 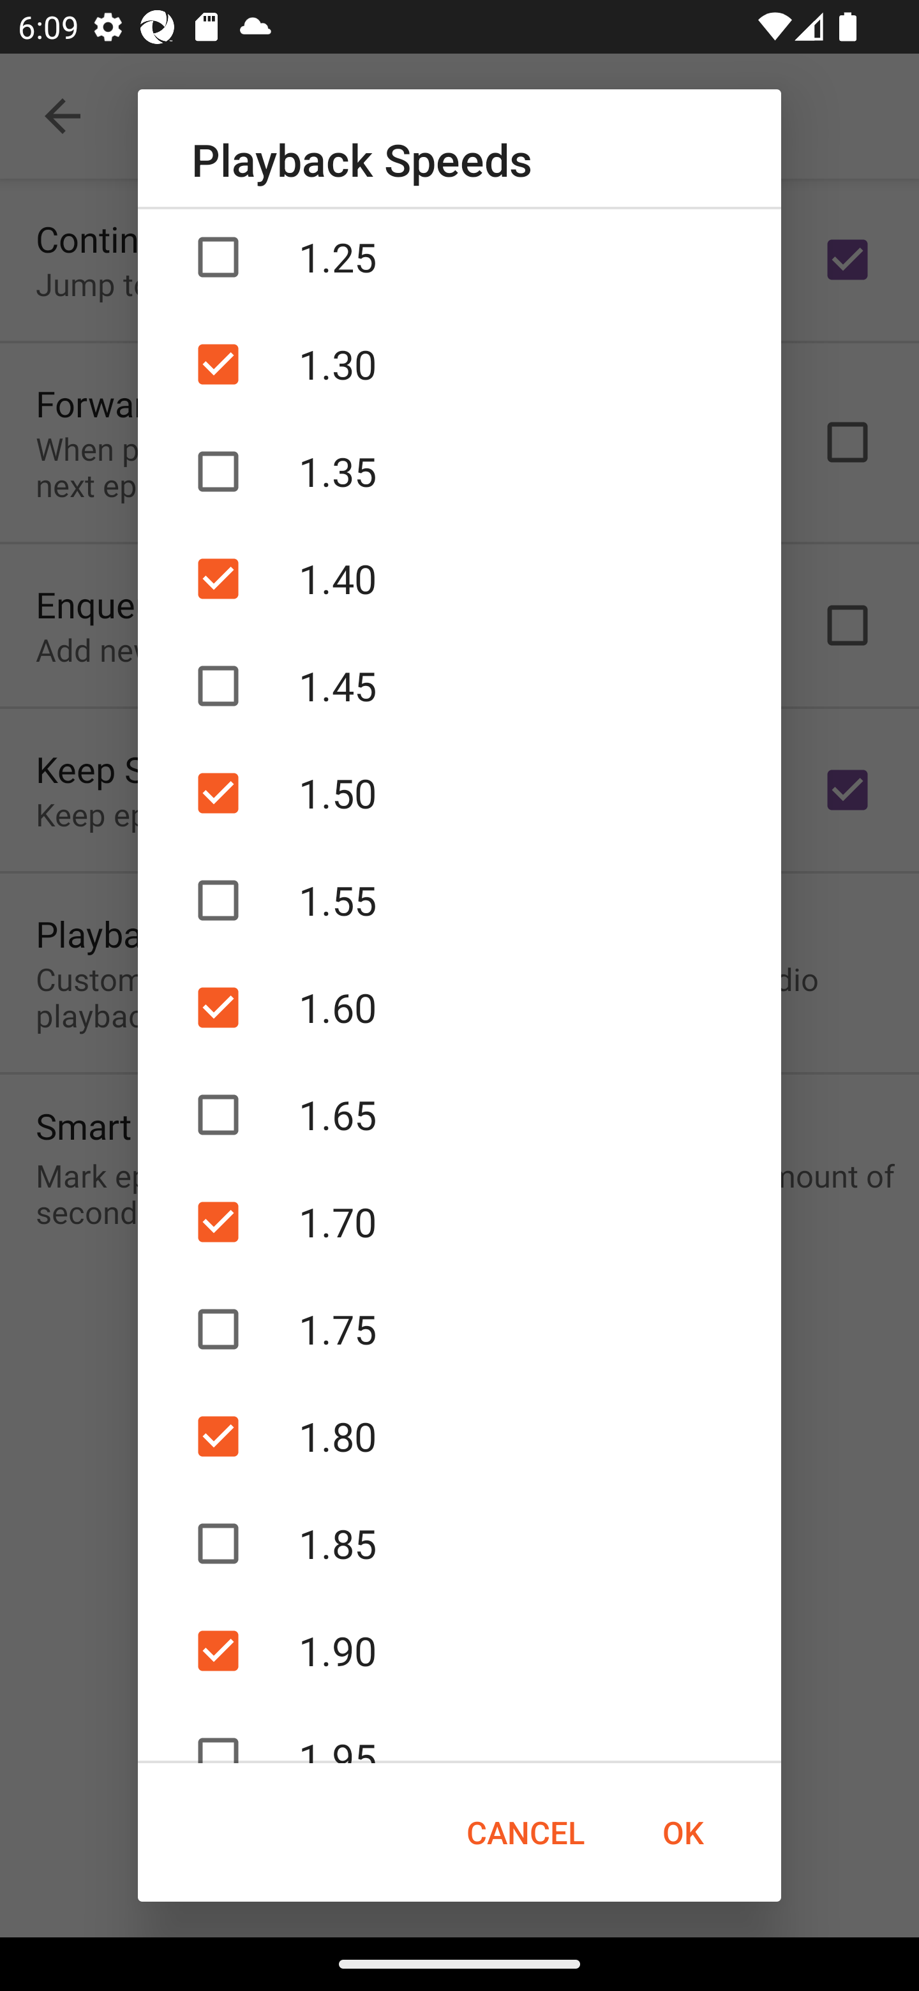 I want to click on 1.50, so click(x=459, y=793).